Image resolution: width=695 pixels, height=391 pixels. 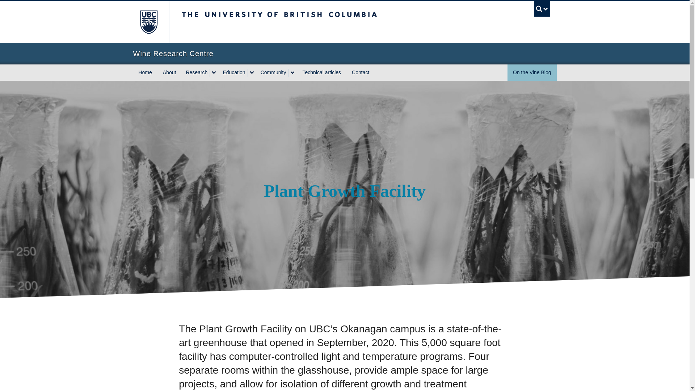 What do you see at coordinates (148, 22) in the screenshot?
I see `The University of British Columbia` at bounding box center [148, 22].